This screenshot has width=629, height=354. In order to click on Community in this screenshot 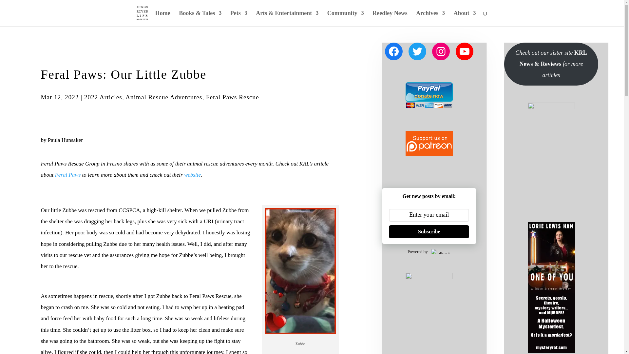, I will do `click(345, 18)`.